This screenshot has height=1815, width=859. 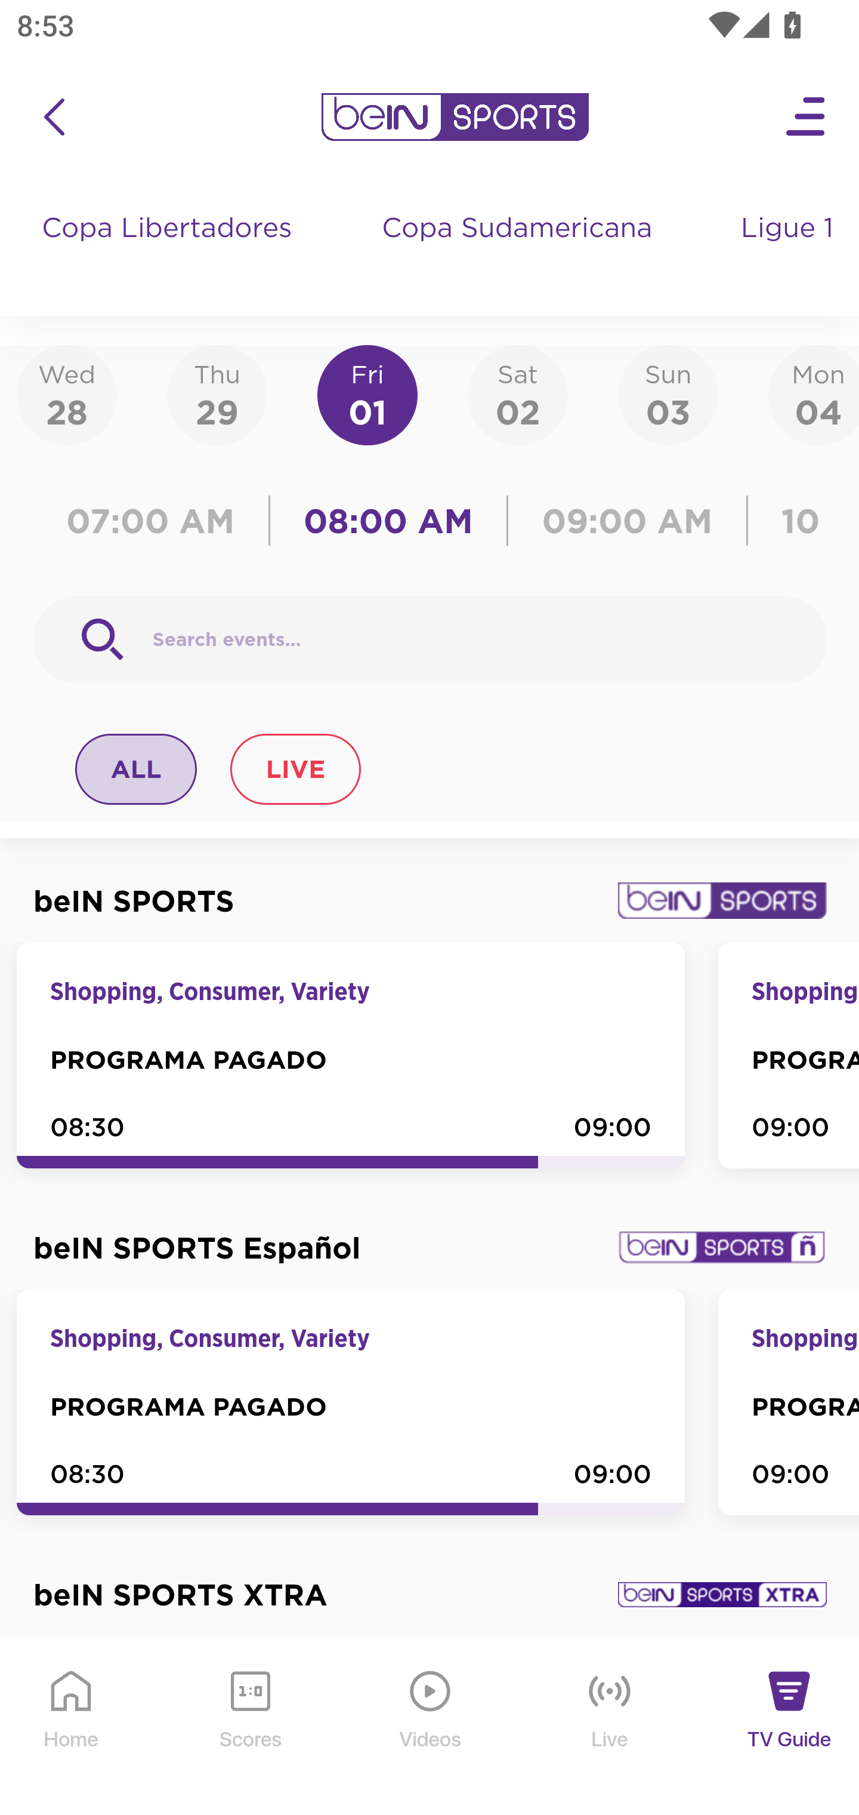 I want to click on Sun03, so click(x=668, y=394).